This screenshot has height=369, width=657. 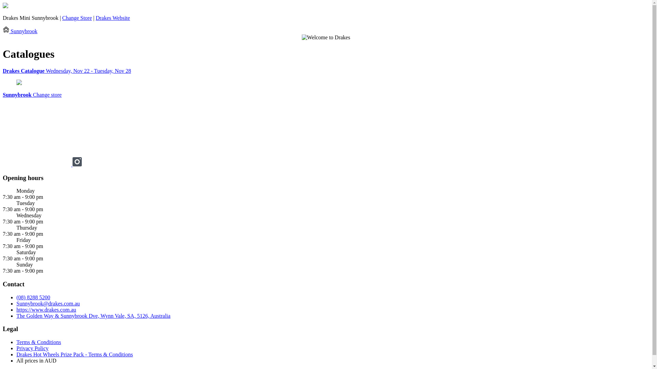 What do you see at coordinates (34, 297) in the screenshot?
I see `(08) 8288 5200` at bounding box center [34, 297].